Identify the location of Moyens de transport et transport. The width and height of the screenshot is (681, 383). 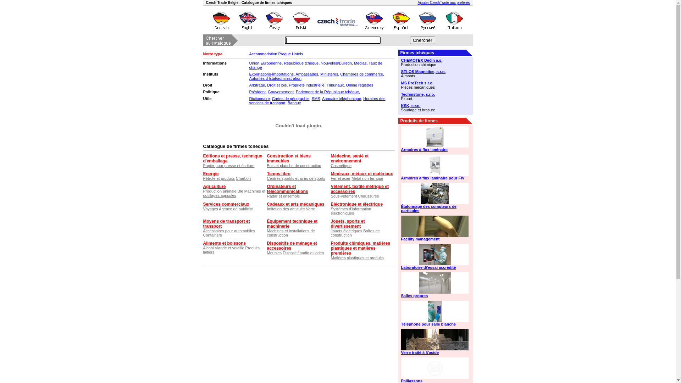
(226, 224).